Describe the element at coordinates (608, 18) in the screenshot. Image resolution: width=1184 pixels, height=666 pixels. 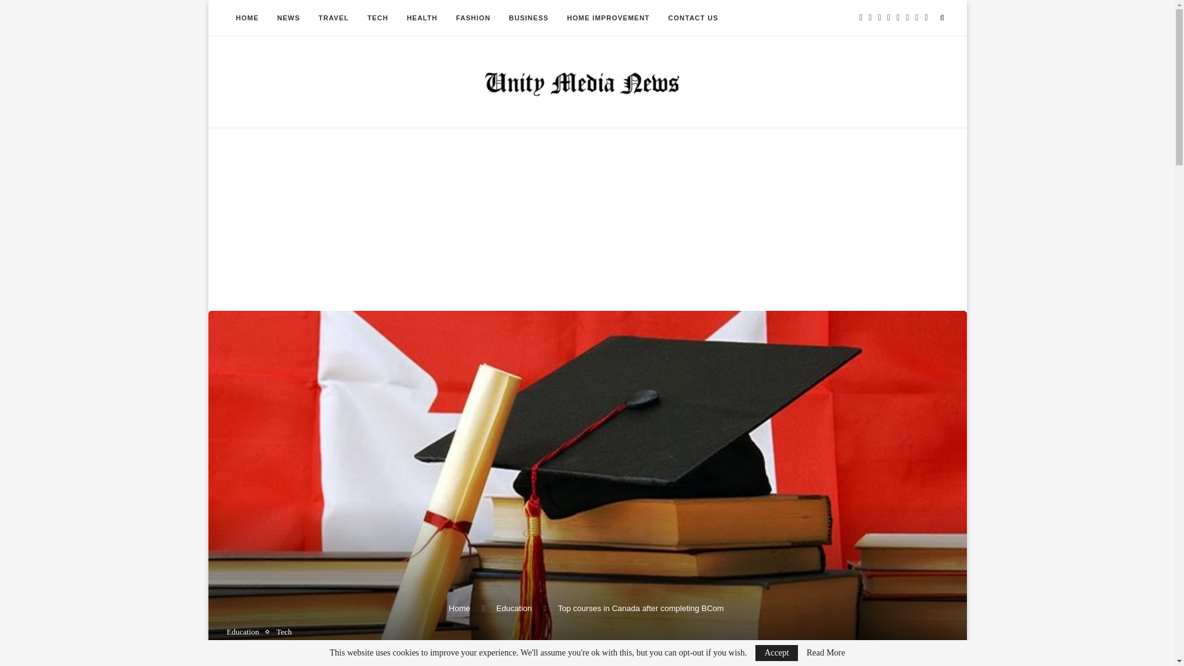
I see `HOME IMPROVEMENT` at that location.